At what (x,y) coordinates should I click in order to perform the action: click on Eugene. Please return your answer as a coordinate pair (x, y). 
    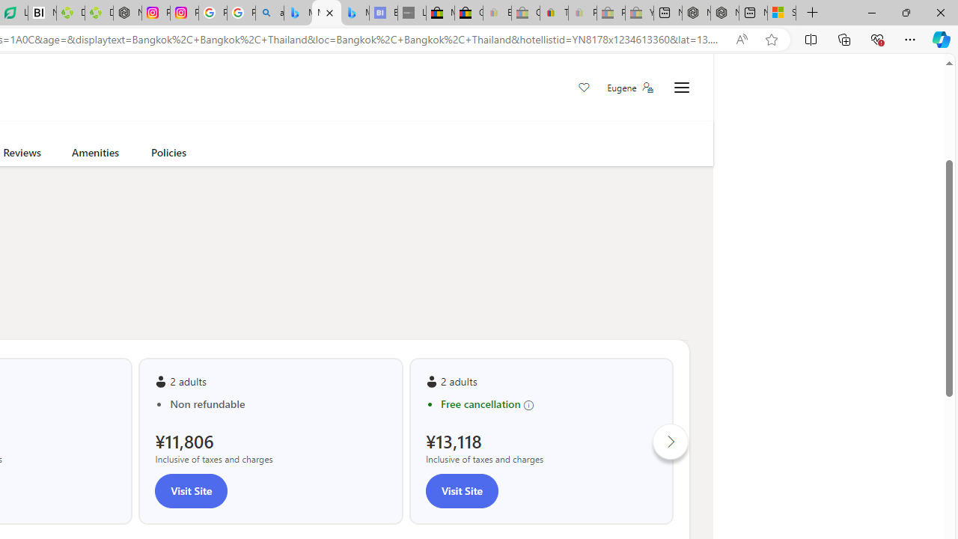
    Looking at the image, I should click on (629, 88).